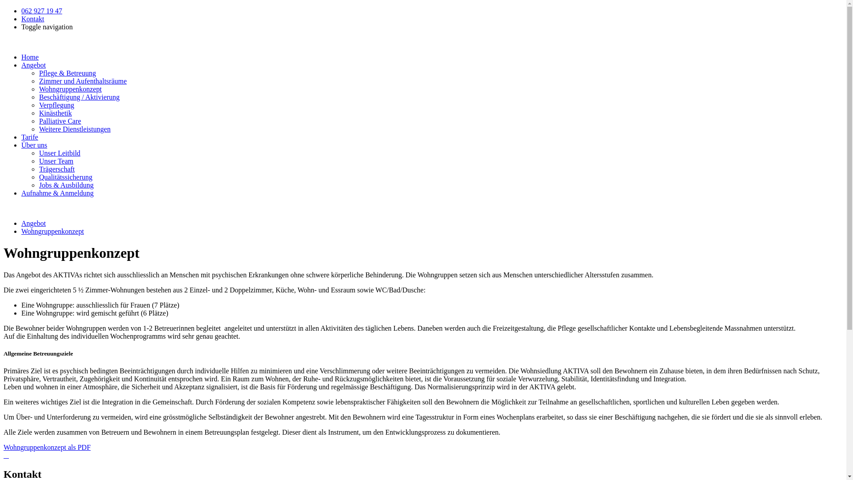 The height and width of the screenshot is (480, 853). What do you see at coordinates (34, 65) in the screenshot?
I see `Angebot` at bounding box center [34, 65].